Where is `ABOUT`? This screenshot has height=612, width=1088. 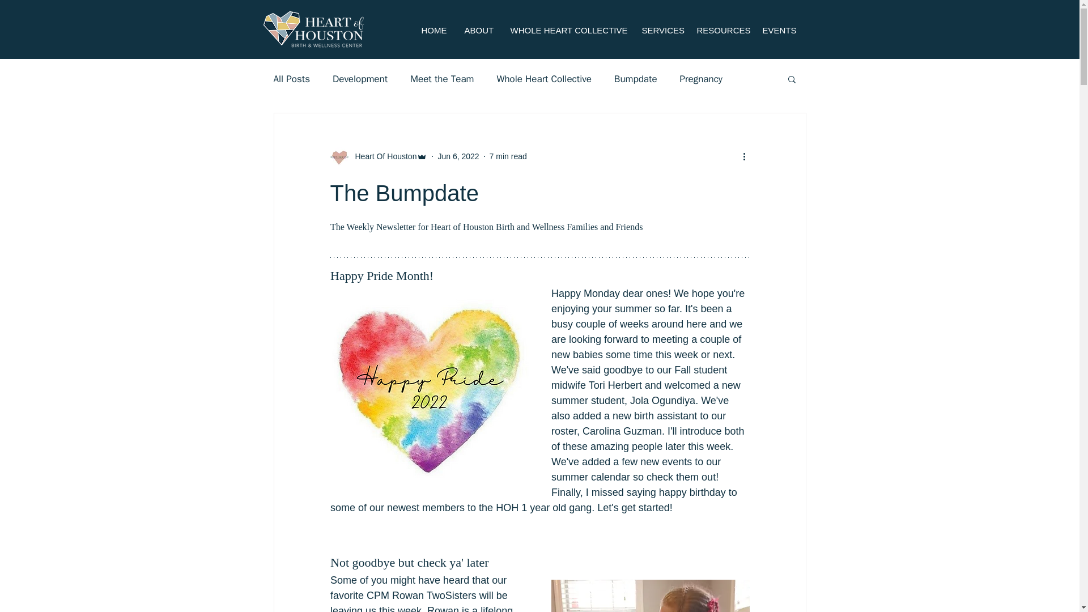 ABOUT is located at coordinates (478, 30).